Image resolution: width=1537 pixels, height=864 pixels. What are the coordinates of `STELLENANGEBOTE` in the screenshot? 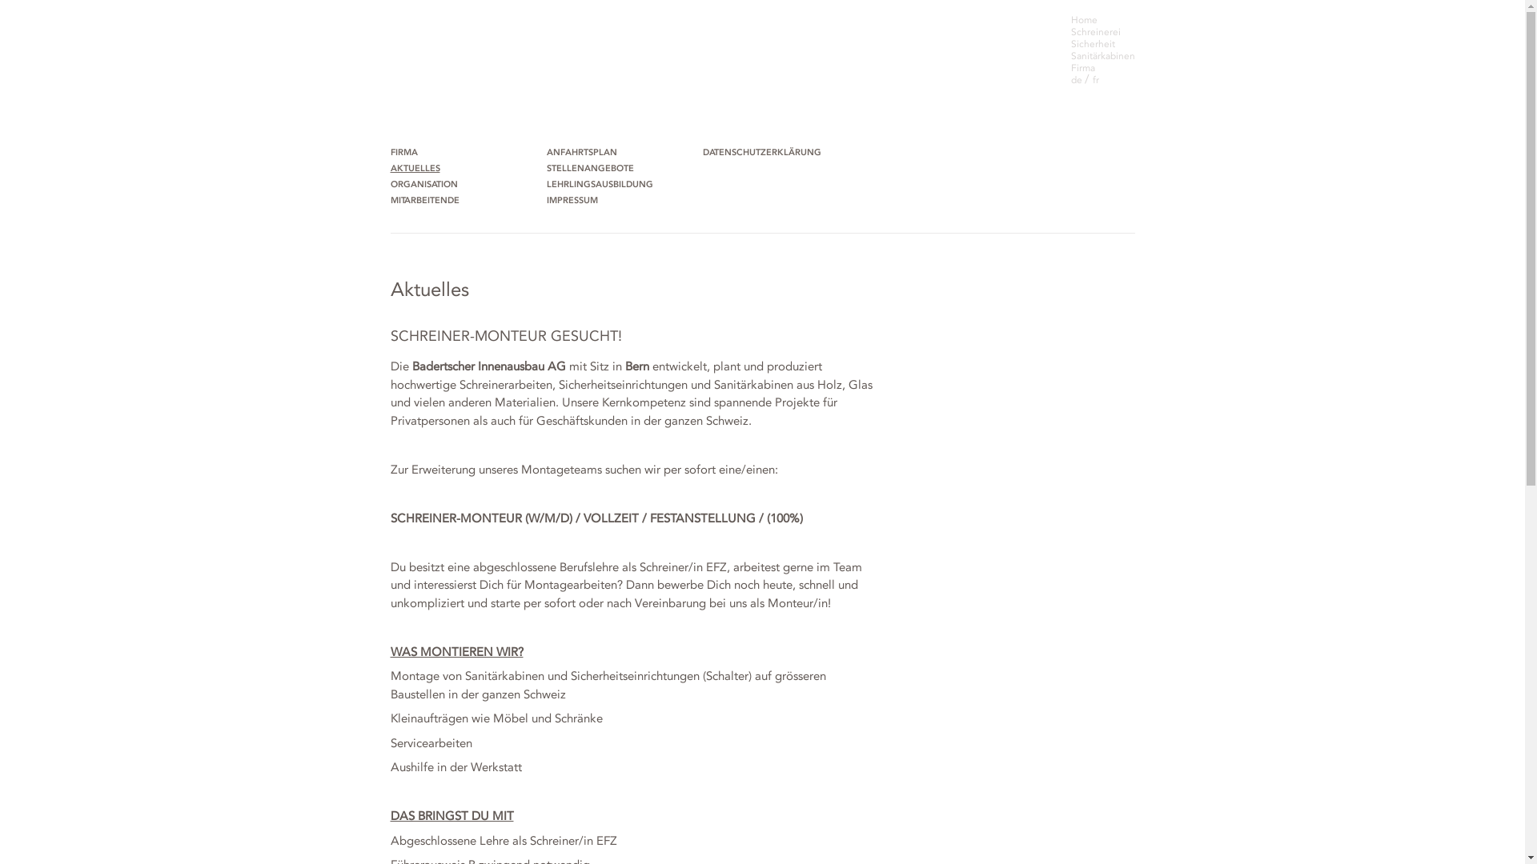 It's located at (591, 170).